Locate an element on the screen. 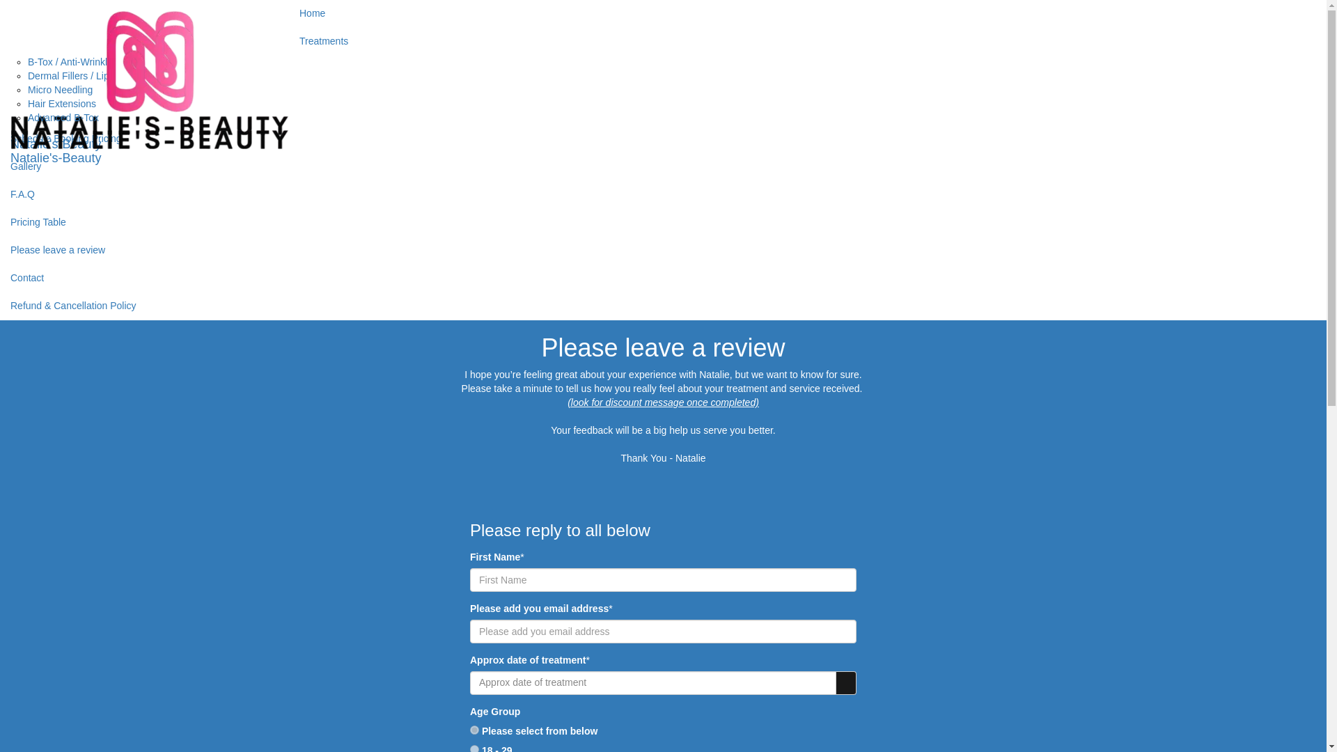 This screenshot has height=752, width=1337. Natalie's-Beauty is located at coordinates (150, 17).